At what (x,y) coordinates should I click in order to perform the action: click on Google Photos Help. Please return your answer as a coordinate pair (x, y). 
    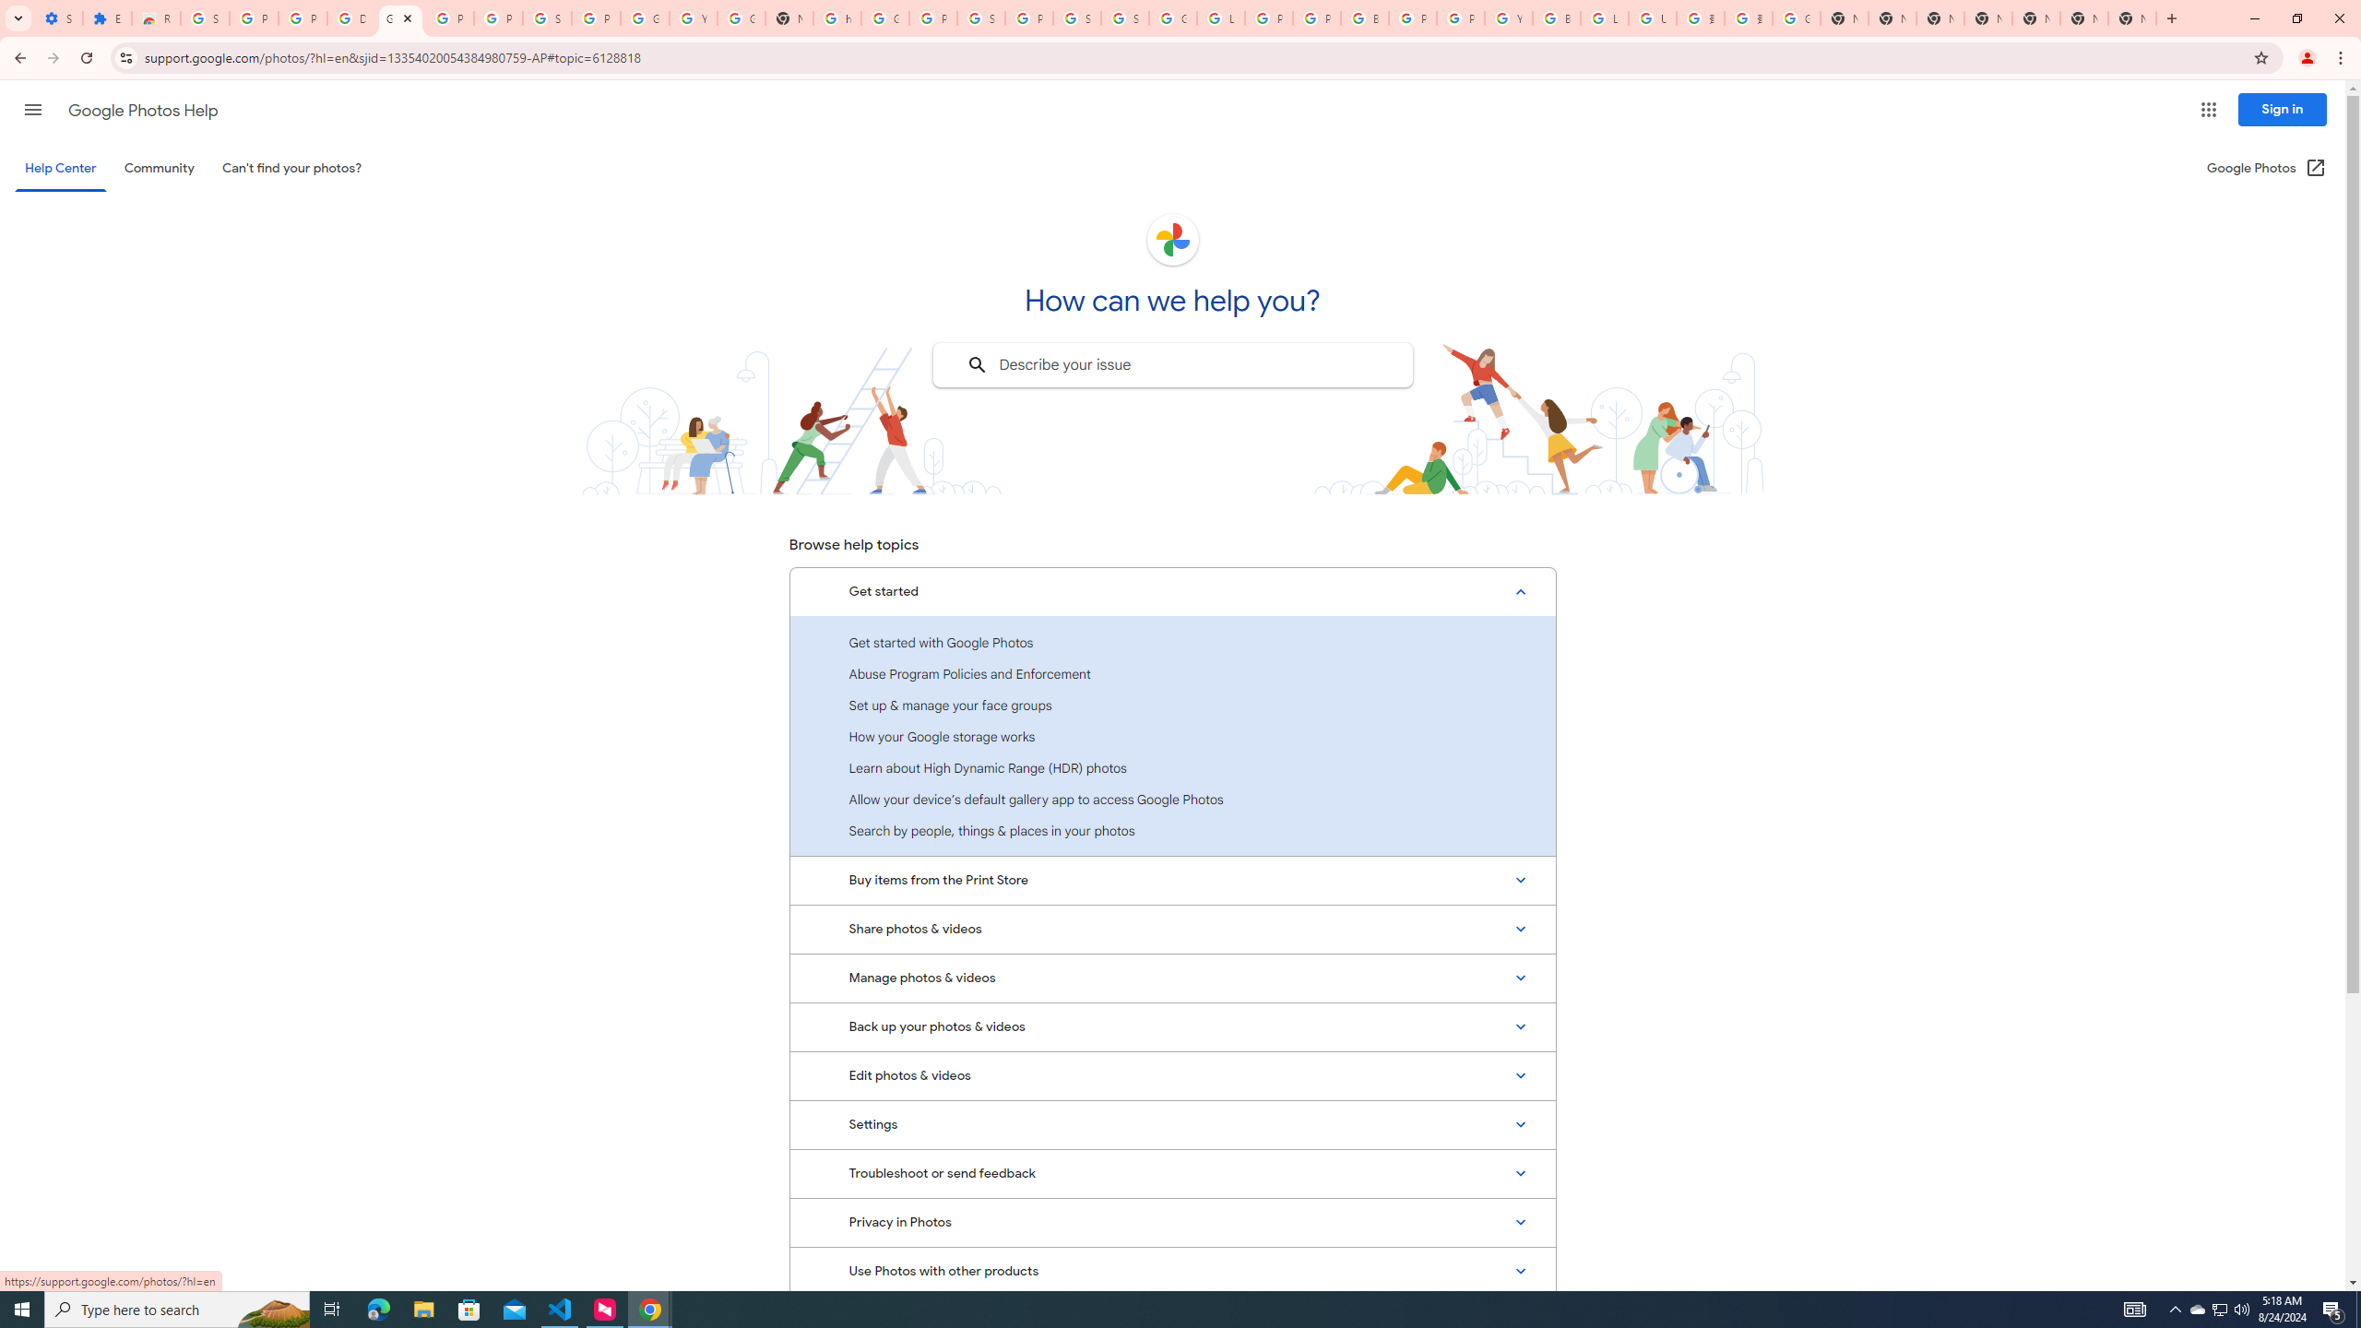
    Looking at the image, I should click on (142, 111).